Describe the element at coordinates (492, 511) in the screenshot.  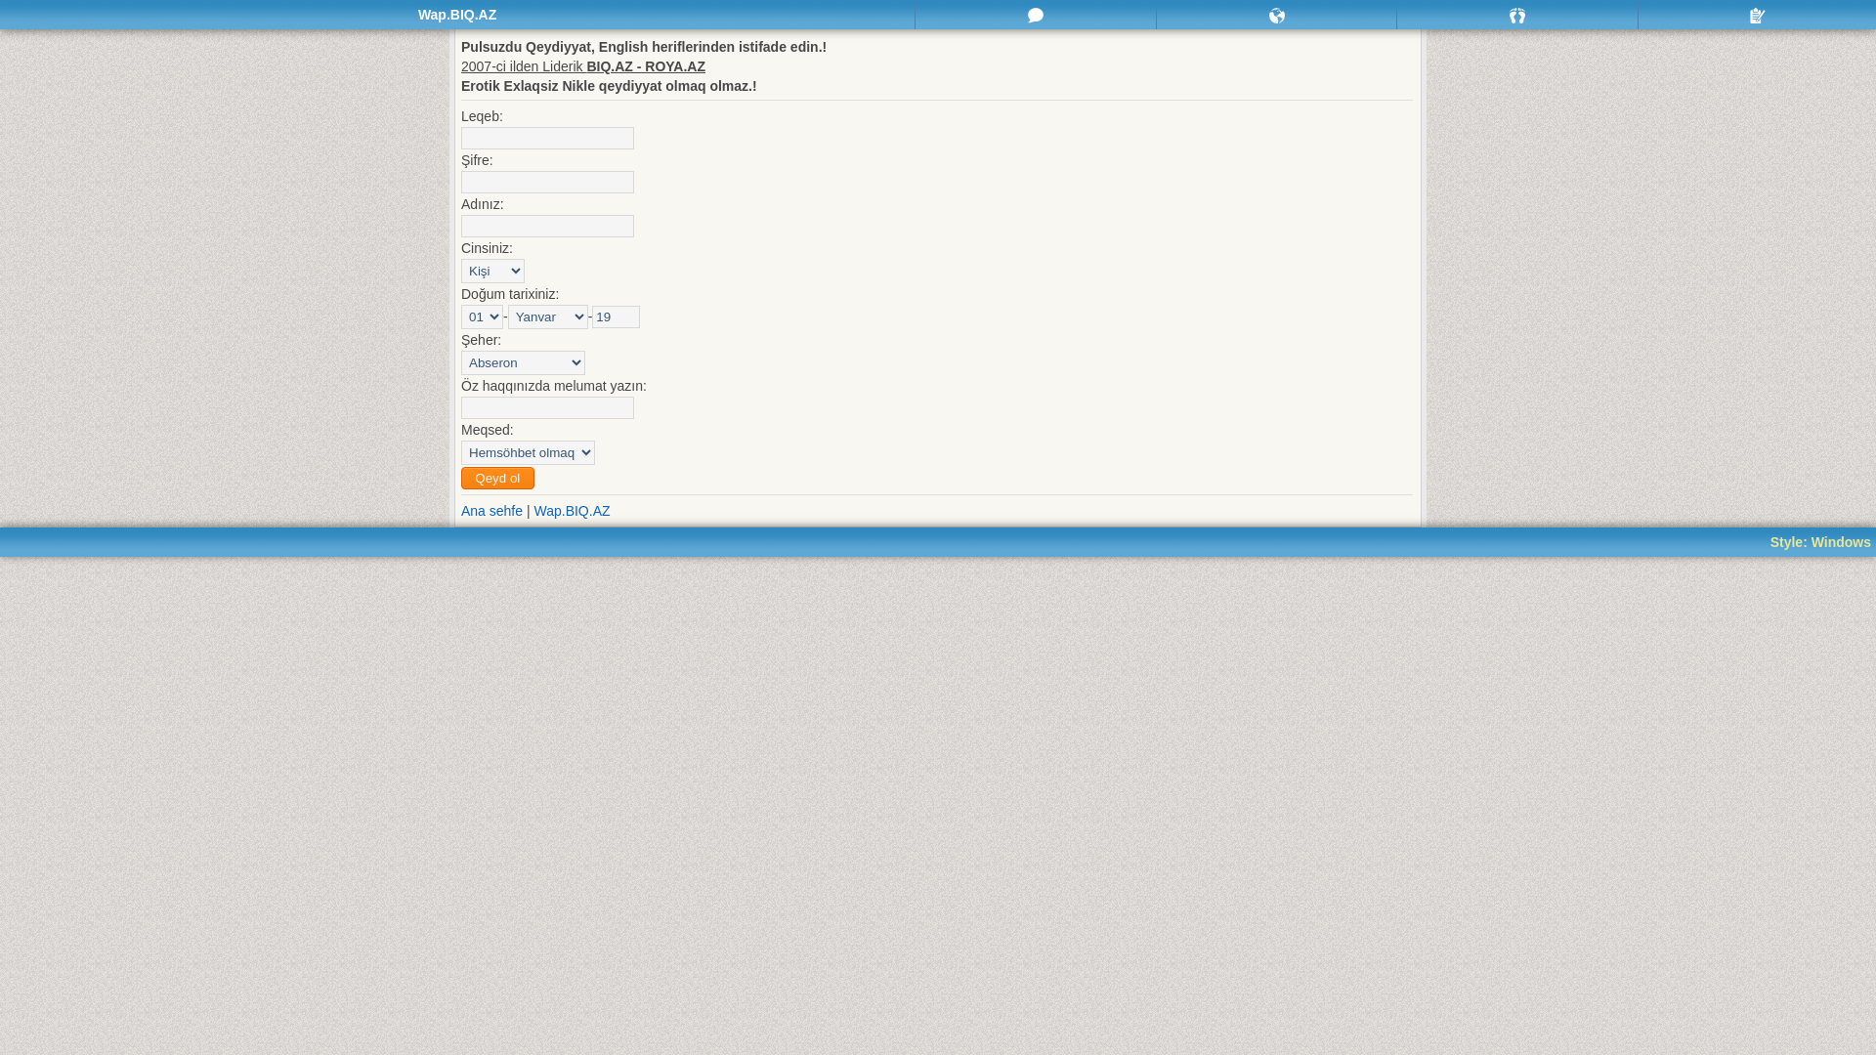
I see `Ana sehfe` at that location.